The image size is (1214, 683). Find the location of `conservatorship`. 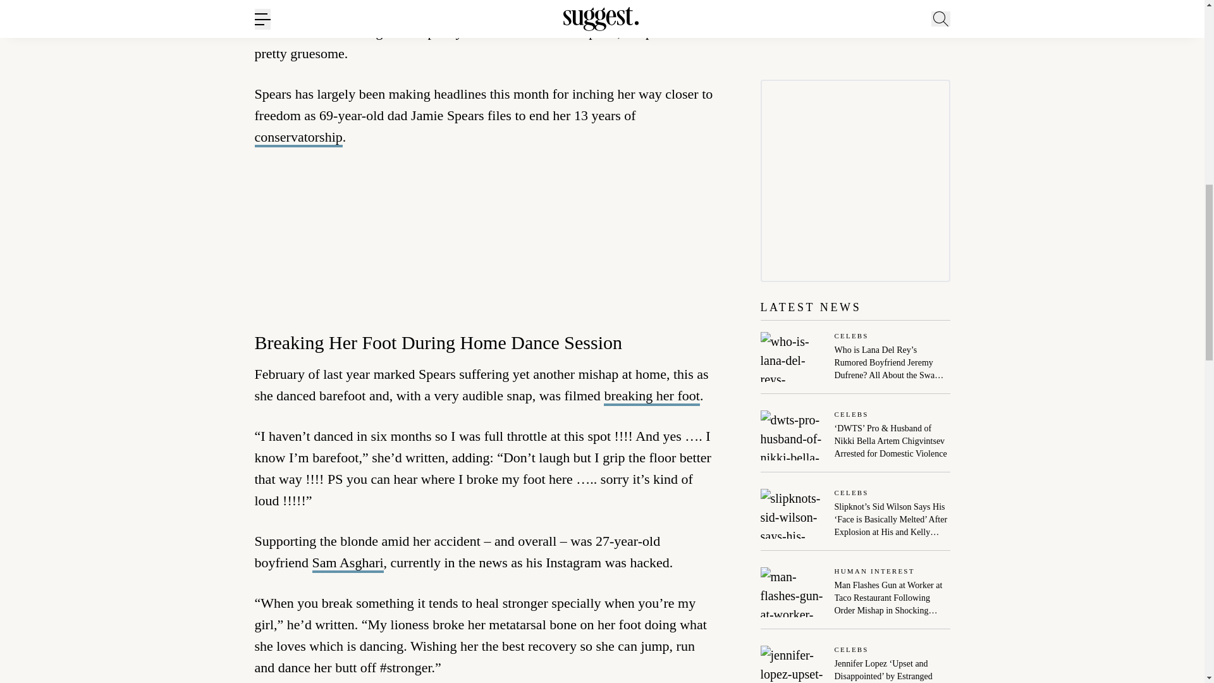

conservatorship is located at coordinates (298, 138).